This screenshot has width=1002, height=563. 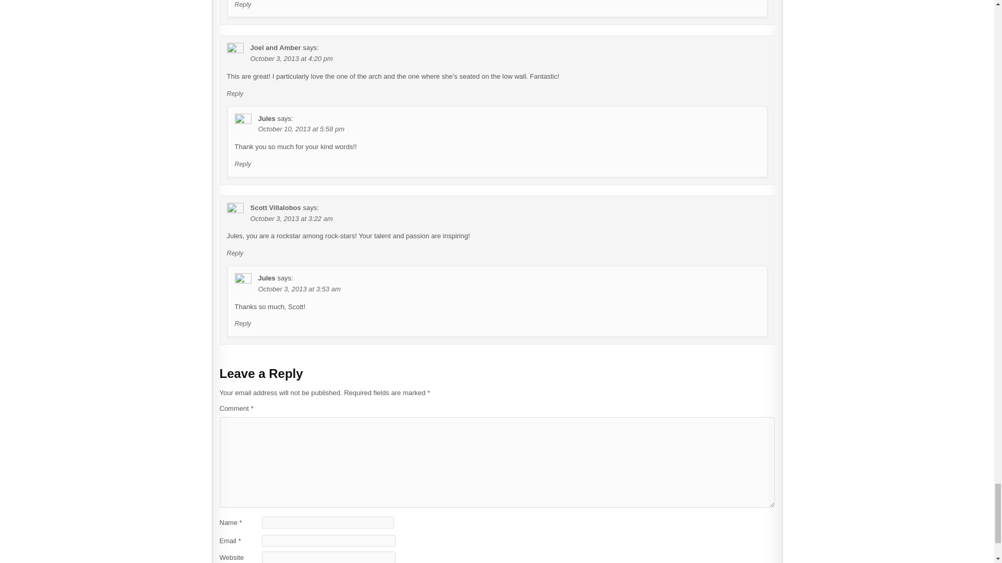 What do you see at coordinates (291, 218) in the screenshot?
I see `October 3, 2013 at 3:22 am` at bounding box center [291, 218].